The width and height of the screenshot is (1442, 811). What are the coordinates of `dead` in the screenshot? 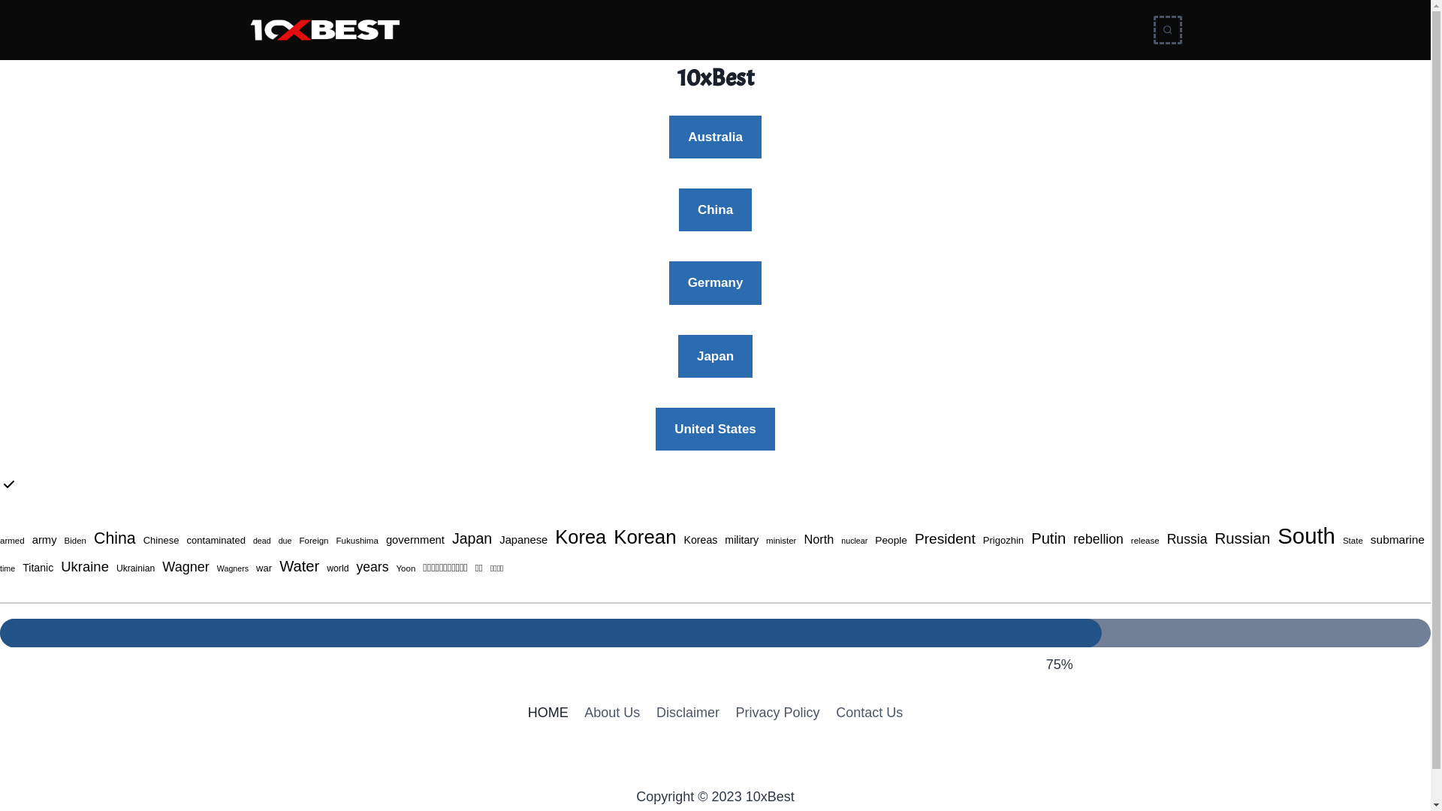 It's located at (262, 541).